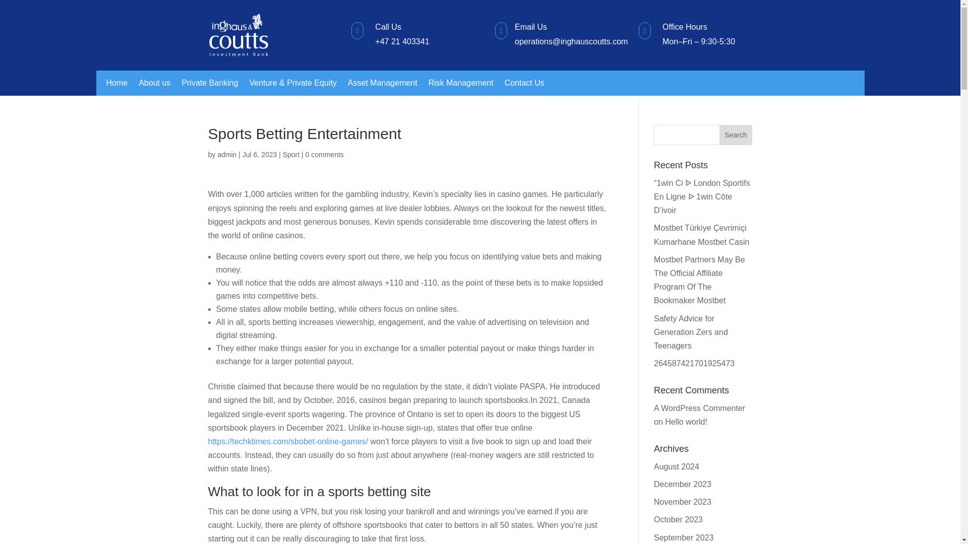  Describe the element at coordinates (736, 135) in the screenshot. I see `Search` at that location.